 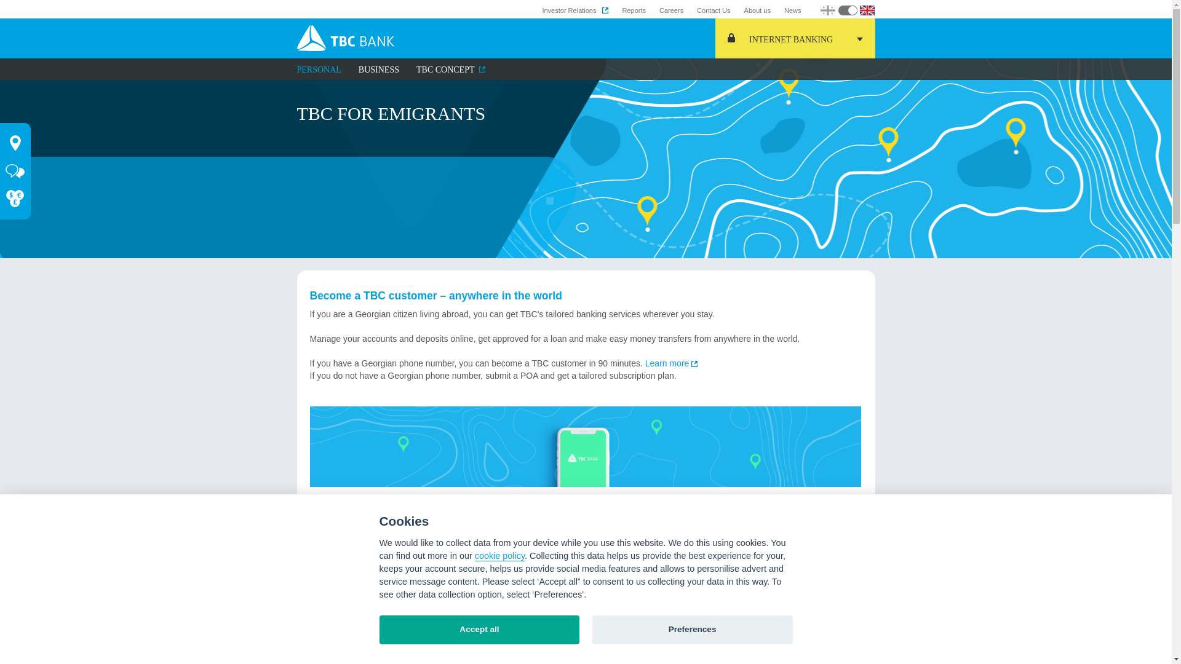 What do you see at coordinates (869, 10) in the screenshot?
I see `English` at bounding box center [869, 10].